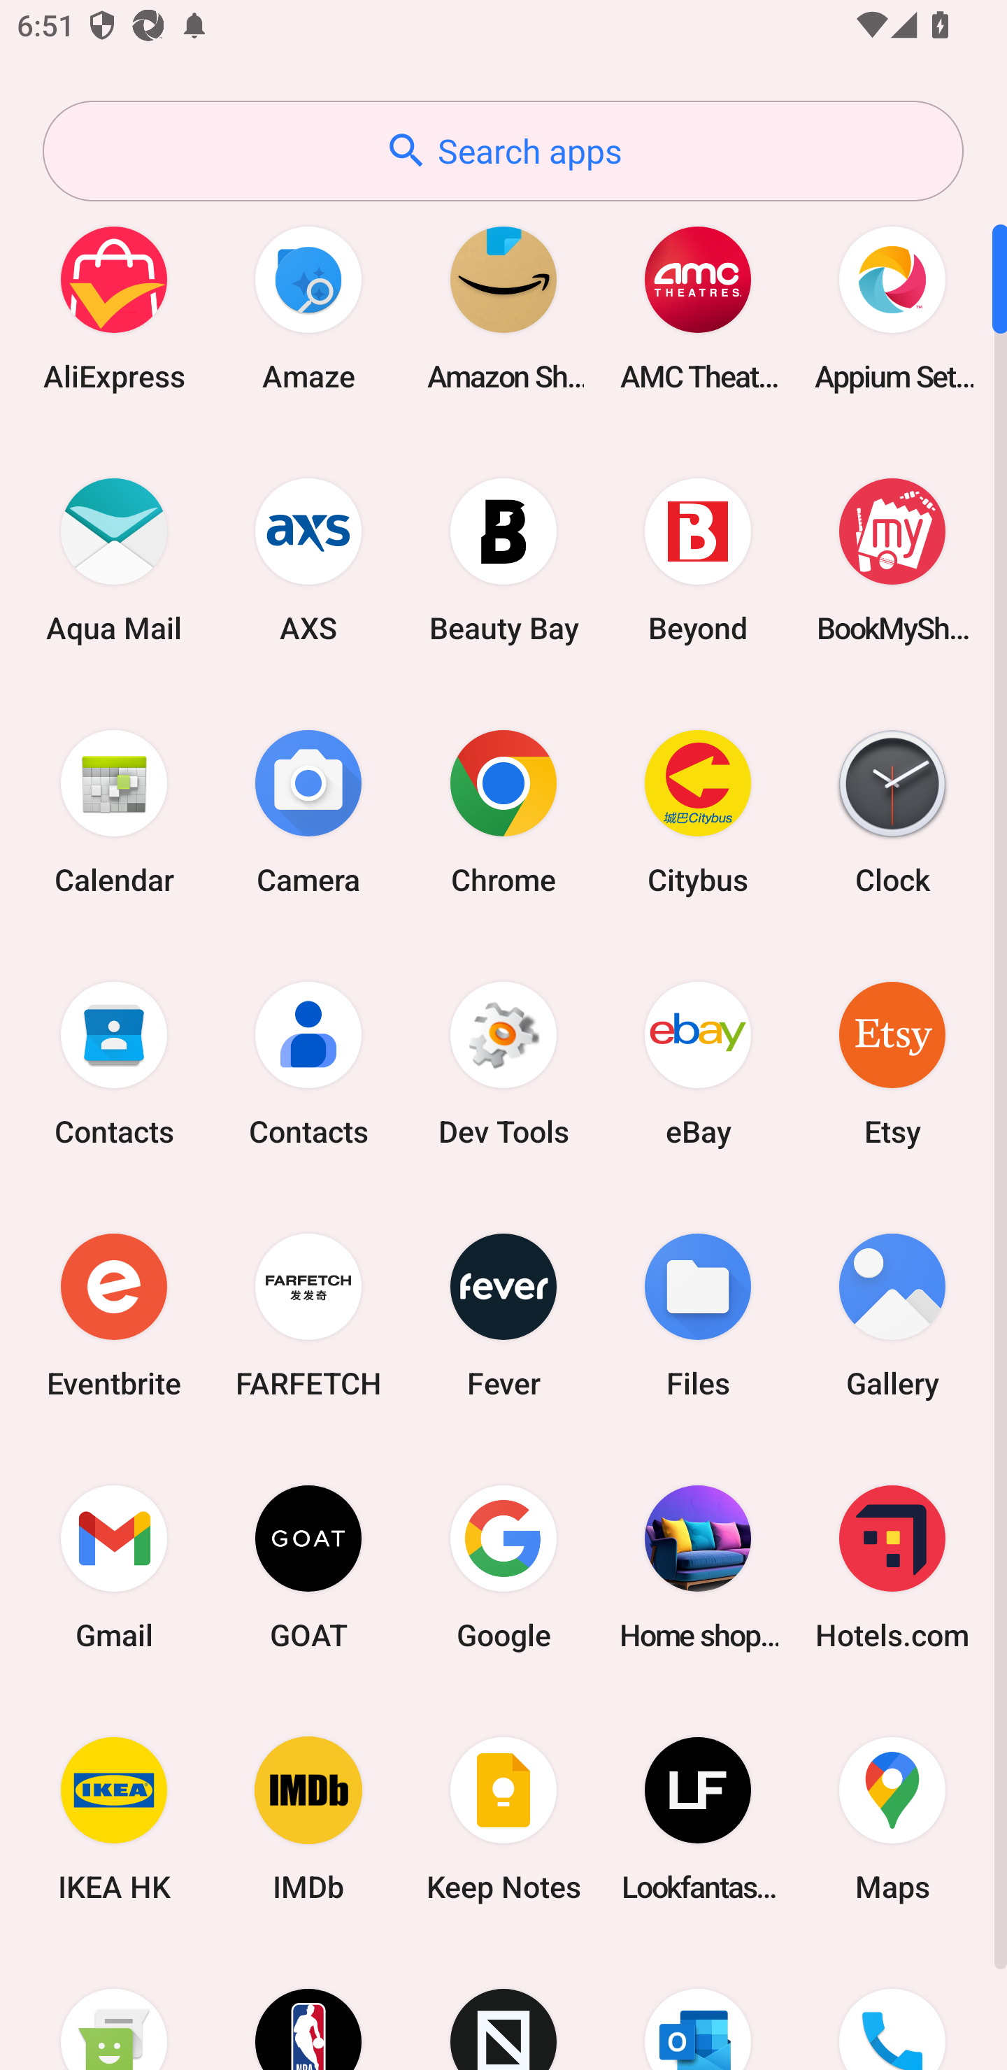 The image size is (1007, 2070). Describe the element at coordinates (698, 811) in the screenshot. I see `Citybus` at that location.